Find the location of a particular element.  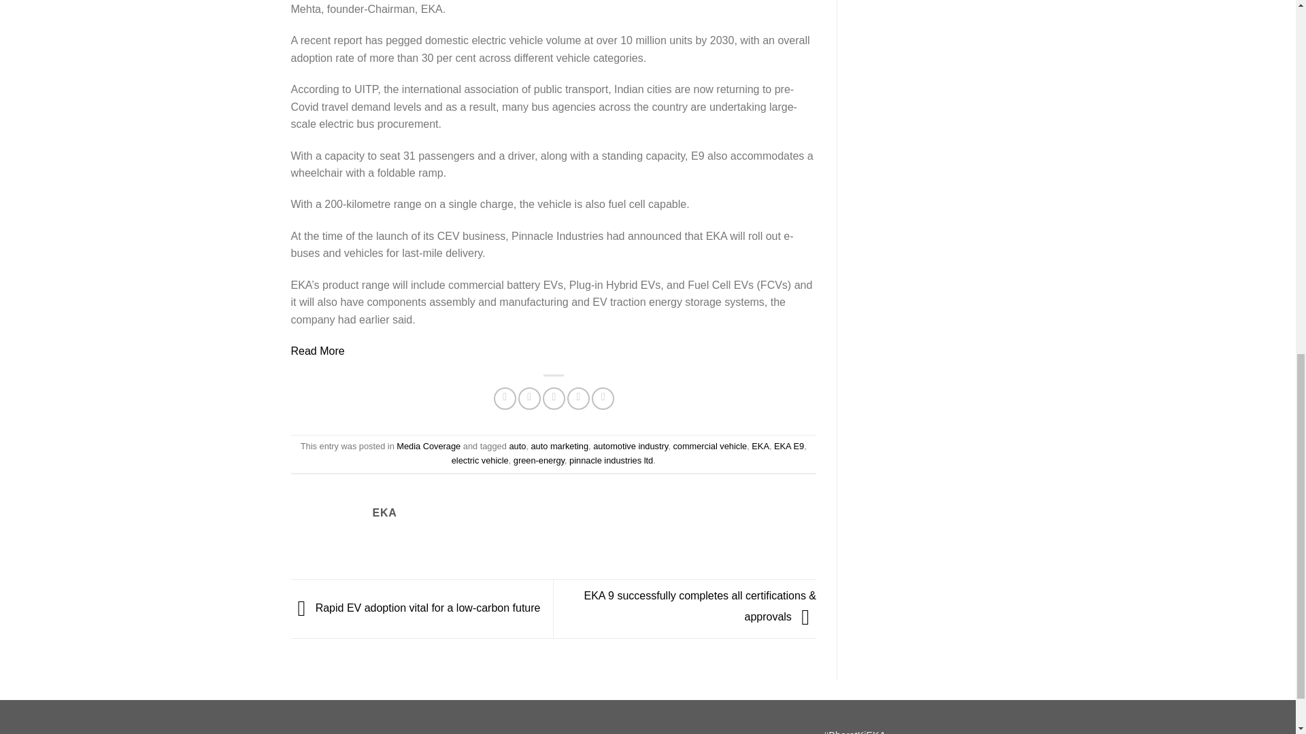

Email to a Friend is located at coordinates (554, 398).